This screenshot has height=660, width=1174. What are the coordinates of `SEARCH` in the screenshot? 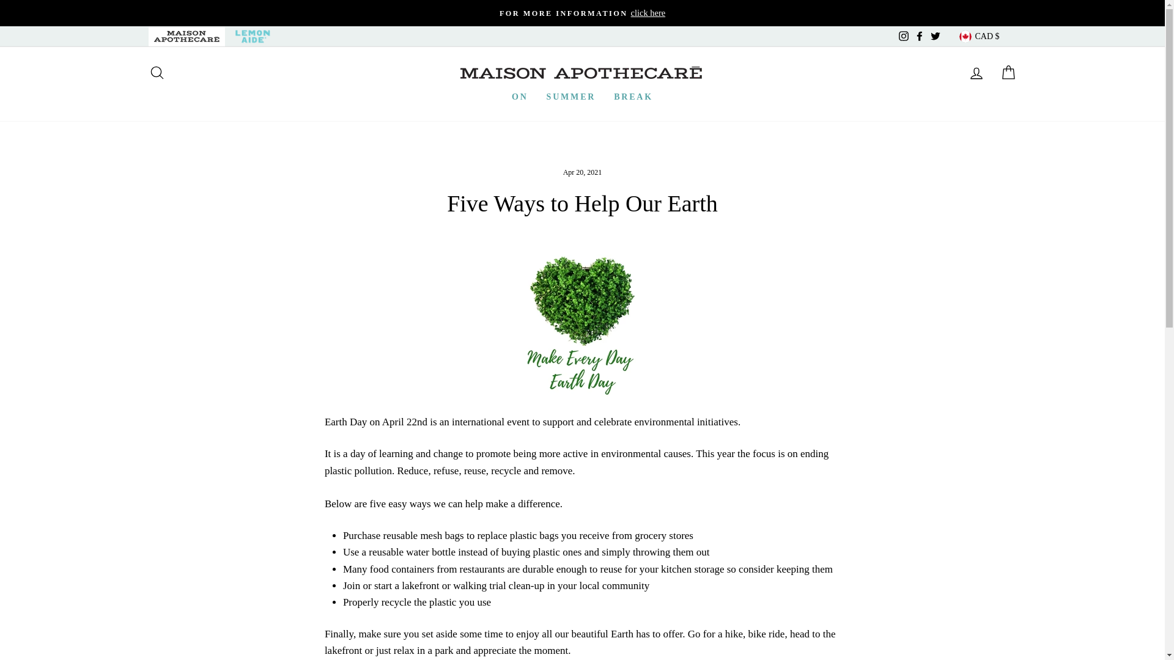 It's located at (157, 72).